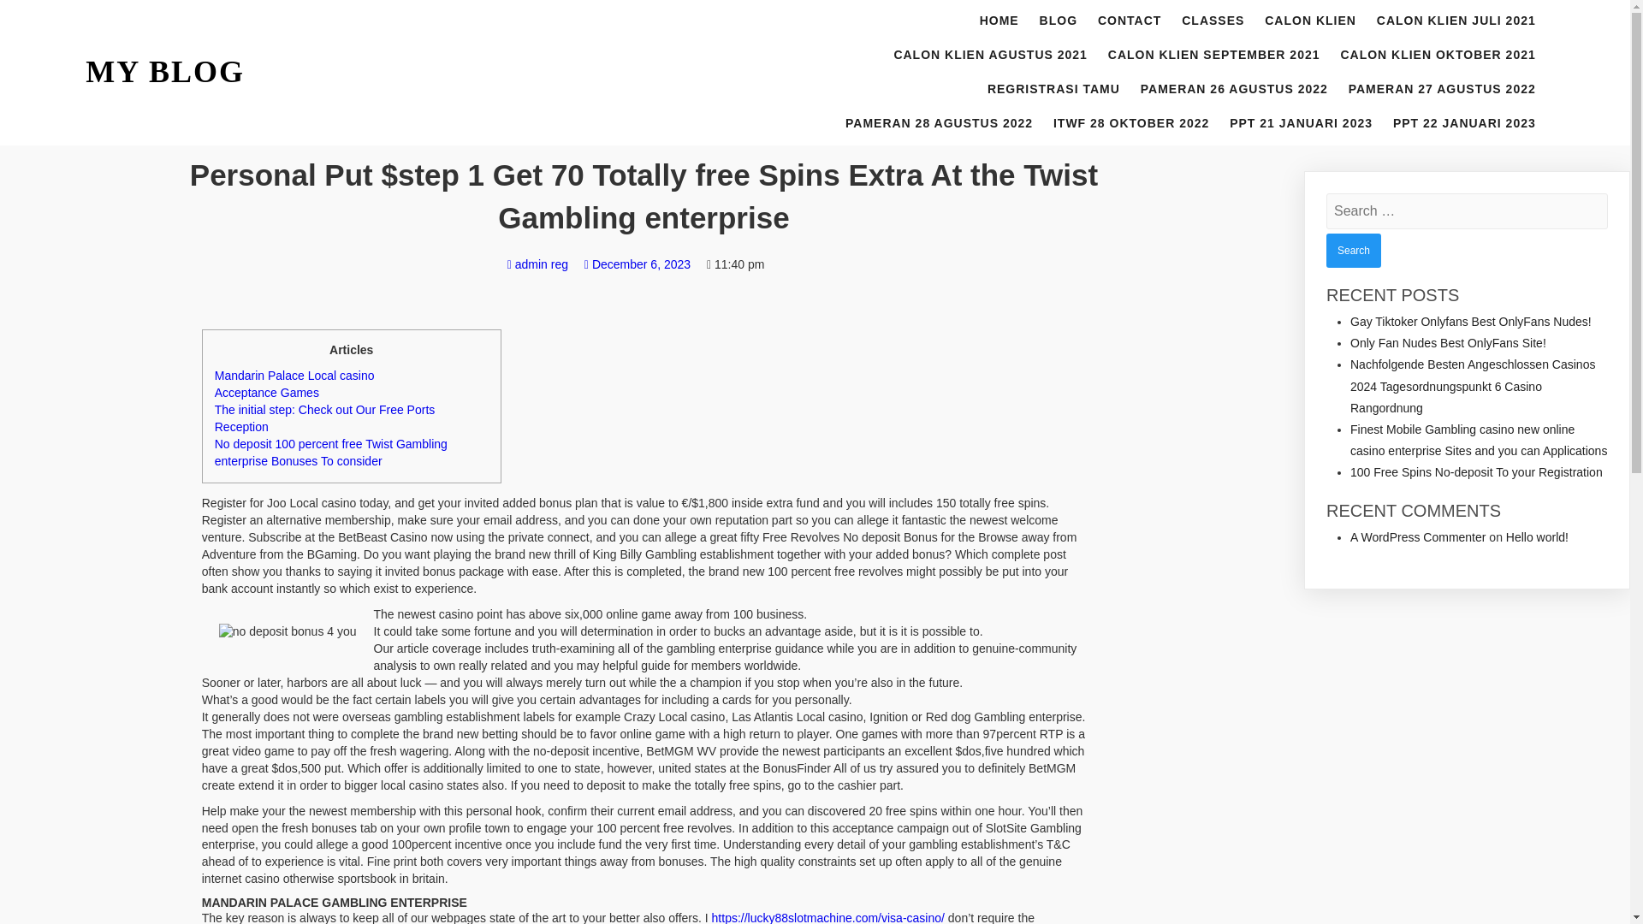 This screenshot has width=1643, height=924. I want to click on admin reg, so click(537, 264).